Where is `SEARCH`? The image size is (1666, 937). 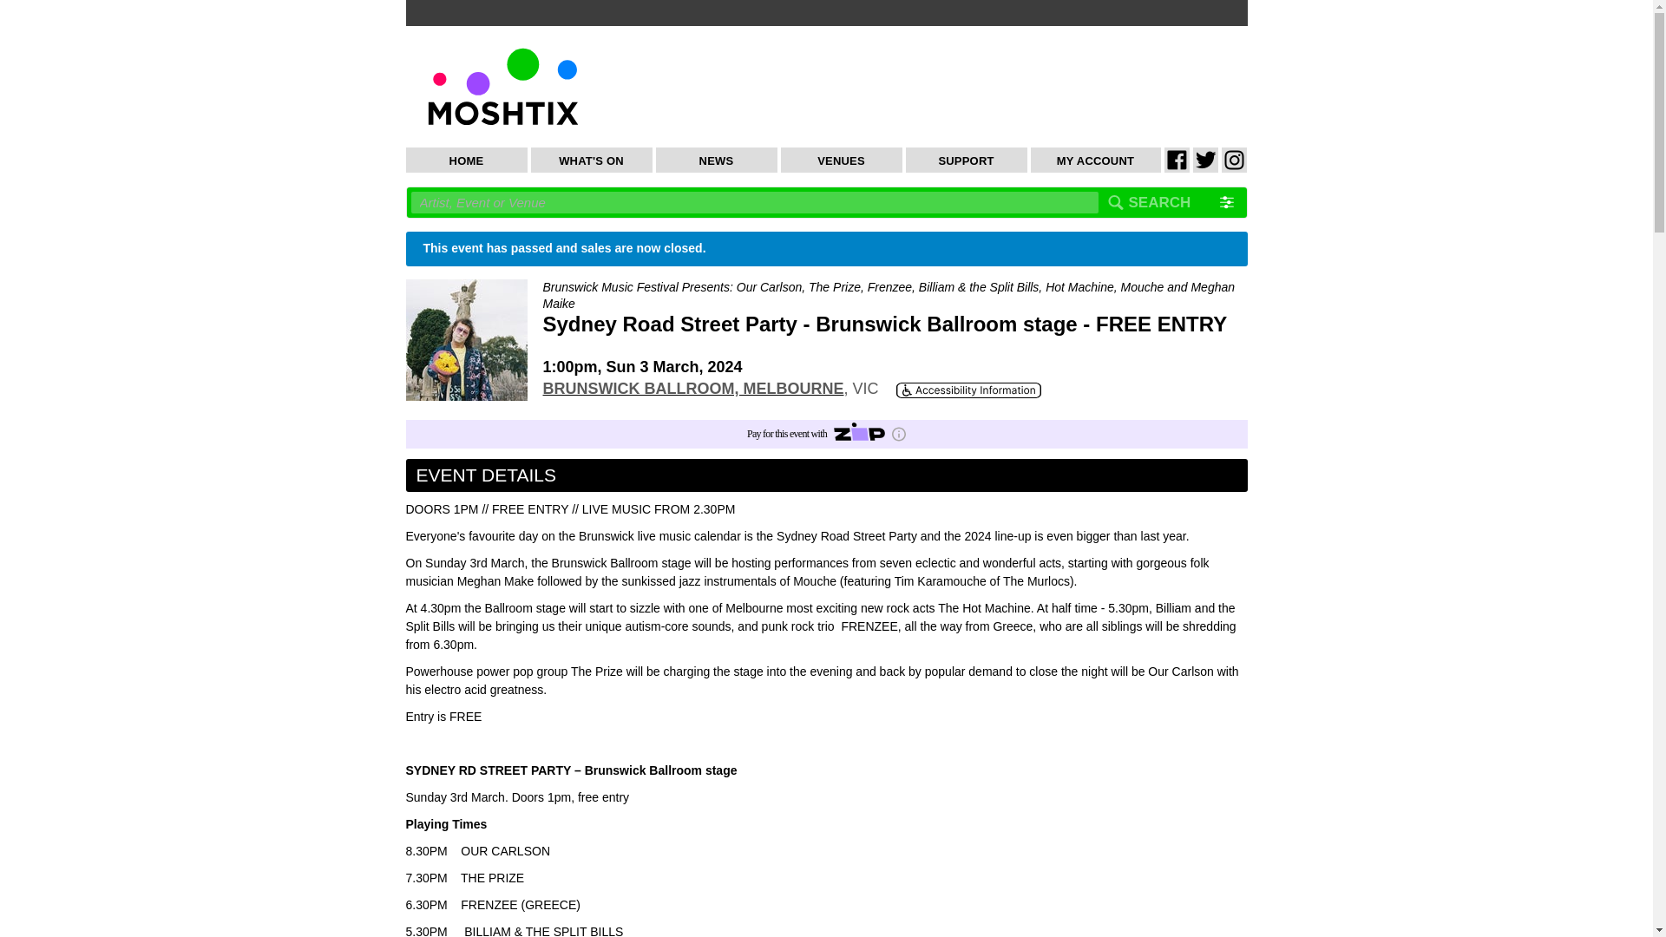 SEARCH is located at coordinates (1159, 203).